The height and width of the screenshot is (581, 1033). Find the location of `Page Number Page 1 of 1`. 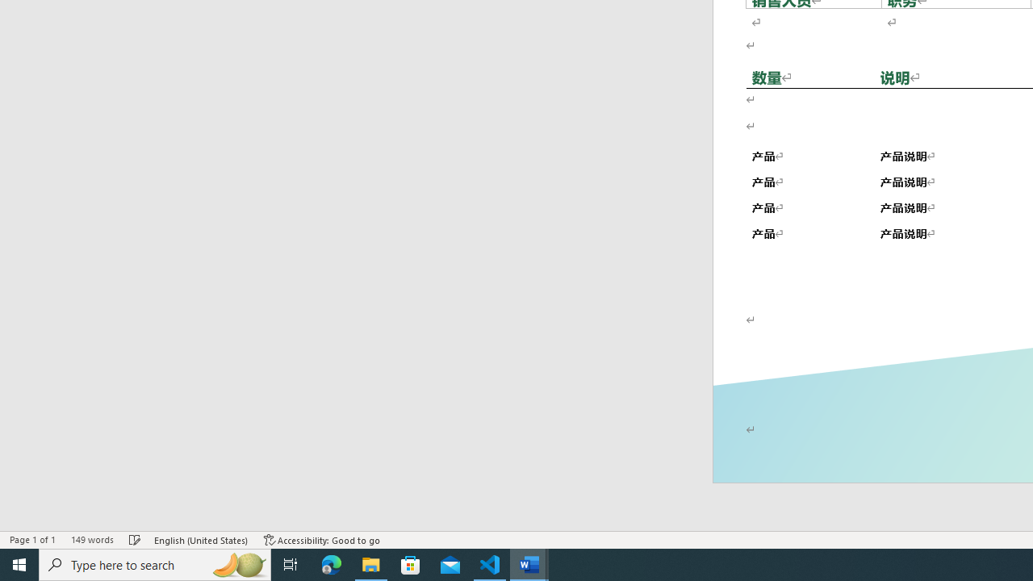

Page Number Page 1 of 1 is located at coordinates (32, 539).